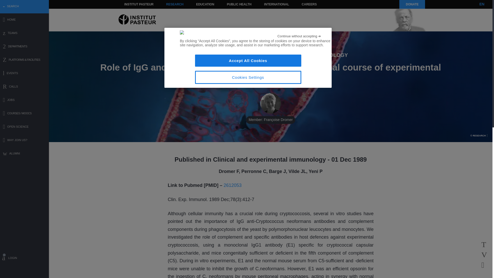 The image size is (494, 278). Describe the element at coordinates (24, 259) in the screenshot. I see `LOGIN` at that location.